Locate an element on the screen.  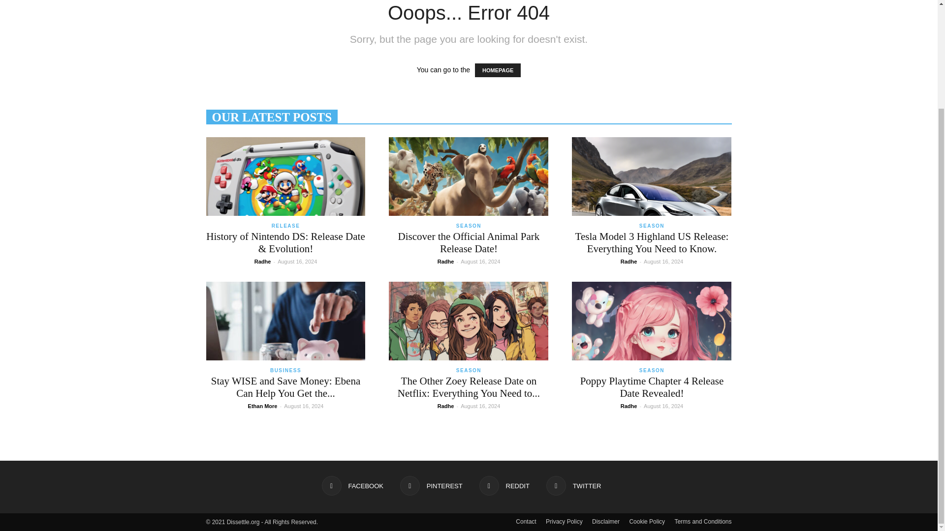
Discover the Official Animal Park Release Date! is located at coordinates (468, 176).